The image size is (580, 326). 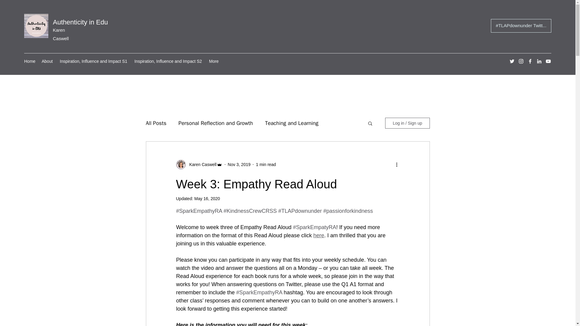 I want to click on Karen Caswell , so click(x=201, y=165).